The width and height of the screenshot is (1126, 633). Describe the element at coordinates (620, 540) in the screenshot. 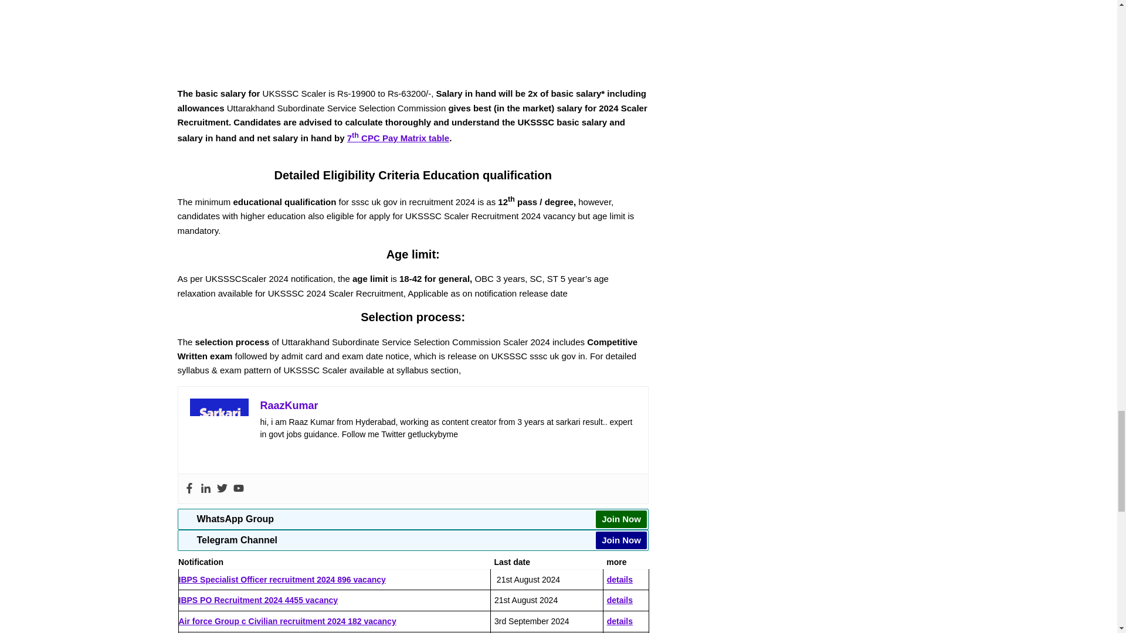

I see `Join Now` at that location.